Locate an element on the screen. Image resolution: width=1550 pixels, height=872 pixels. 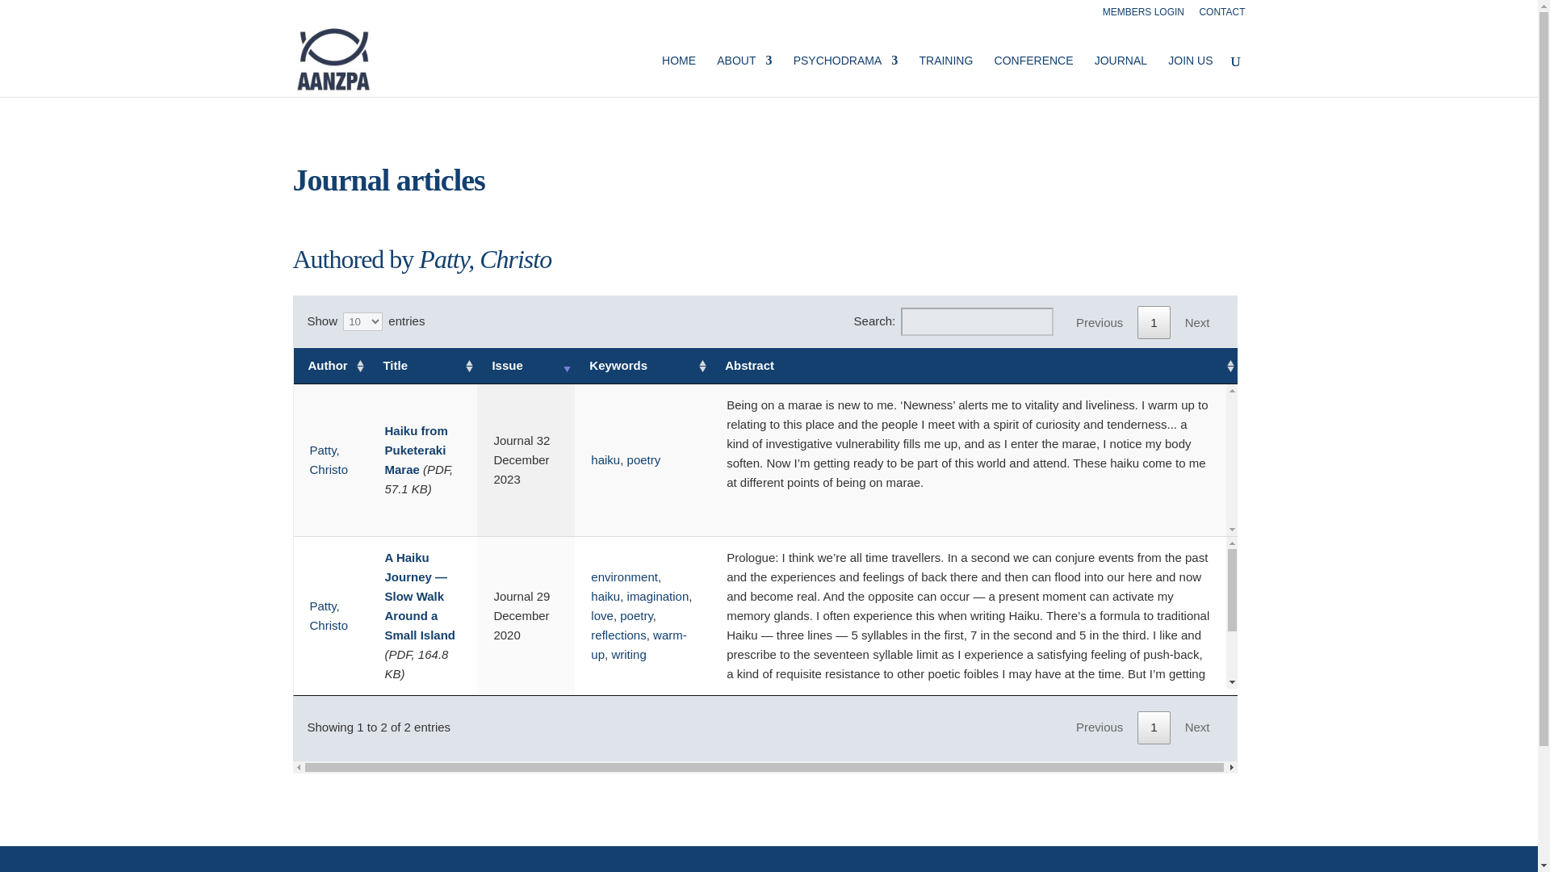
TRAINING is located at coordinates (946, 76).